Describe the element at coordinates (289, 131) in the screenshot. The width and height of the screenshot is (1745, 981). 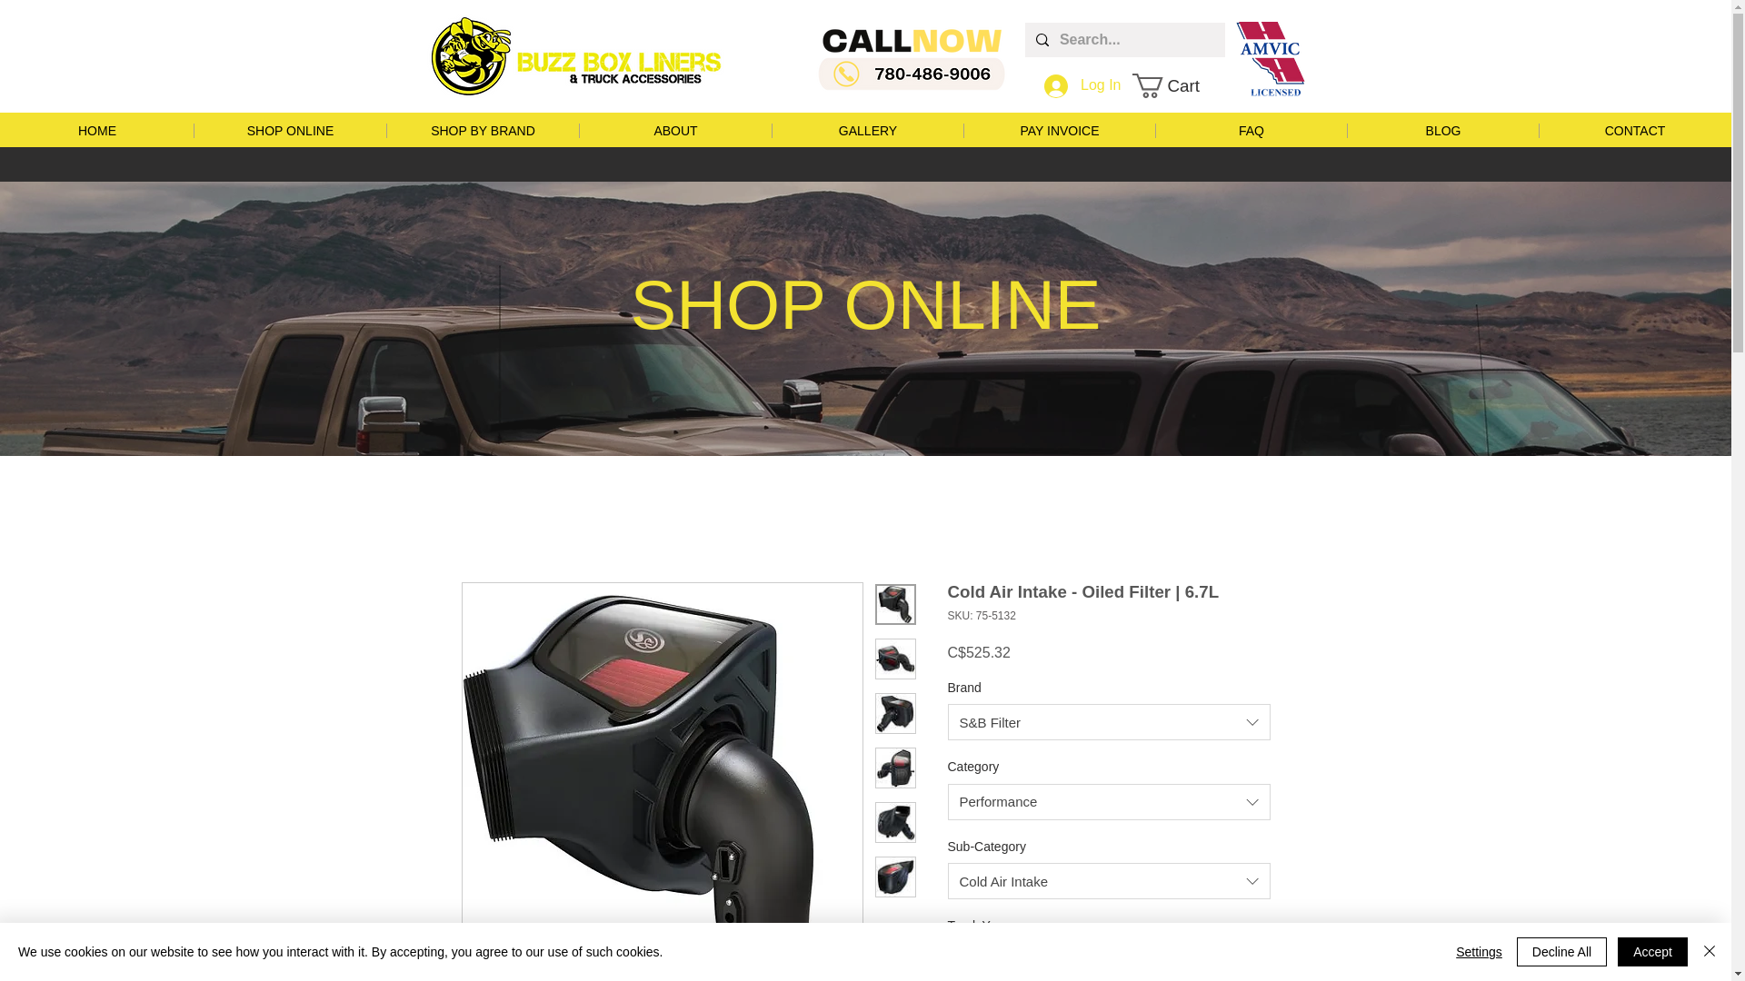
I see `SHOP ONLINE` at that location.